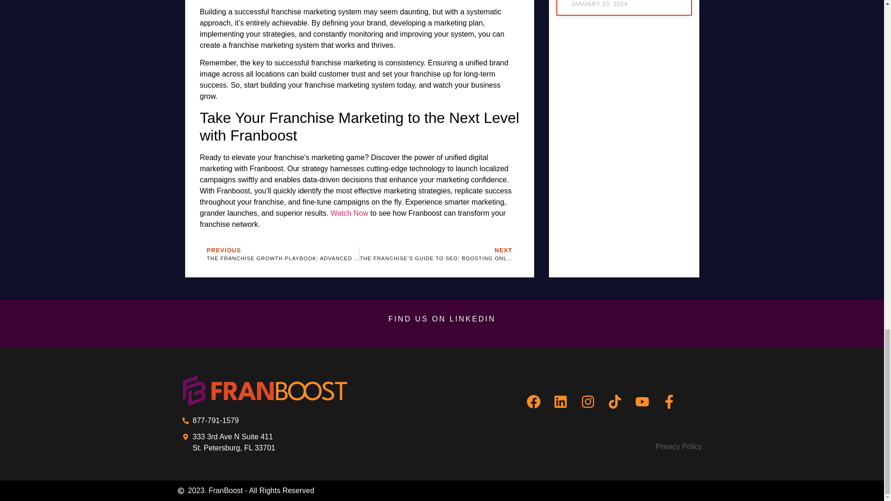  Describe the element at coordinates (349, 213) in the screenshot. I see `Watch Now` at that location.